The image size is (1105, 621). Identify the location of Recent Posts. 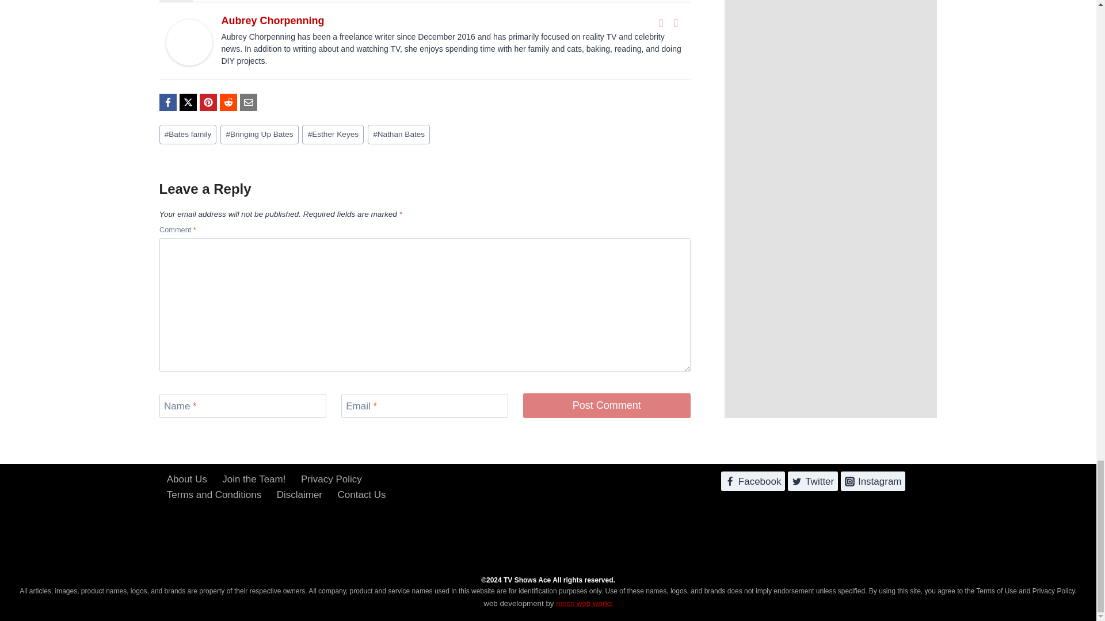
(222, 1).